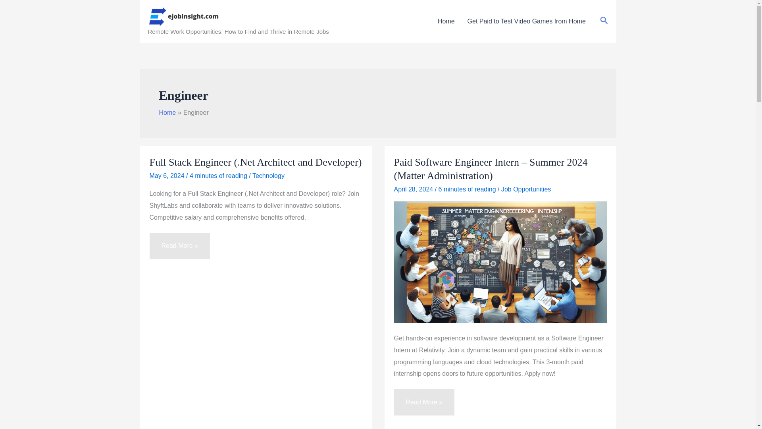 Image resolution: width=762 pixels, height=429 pixels. Describe the element at coordinates (526, 189) in the screenshot. I see `Job Opportunities` at that location.